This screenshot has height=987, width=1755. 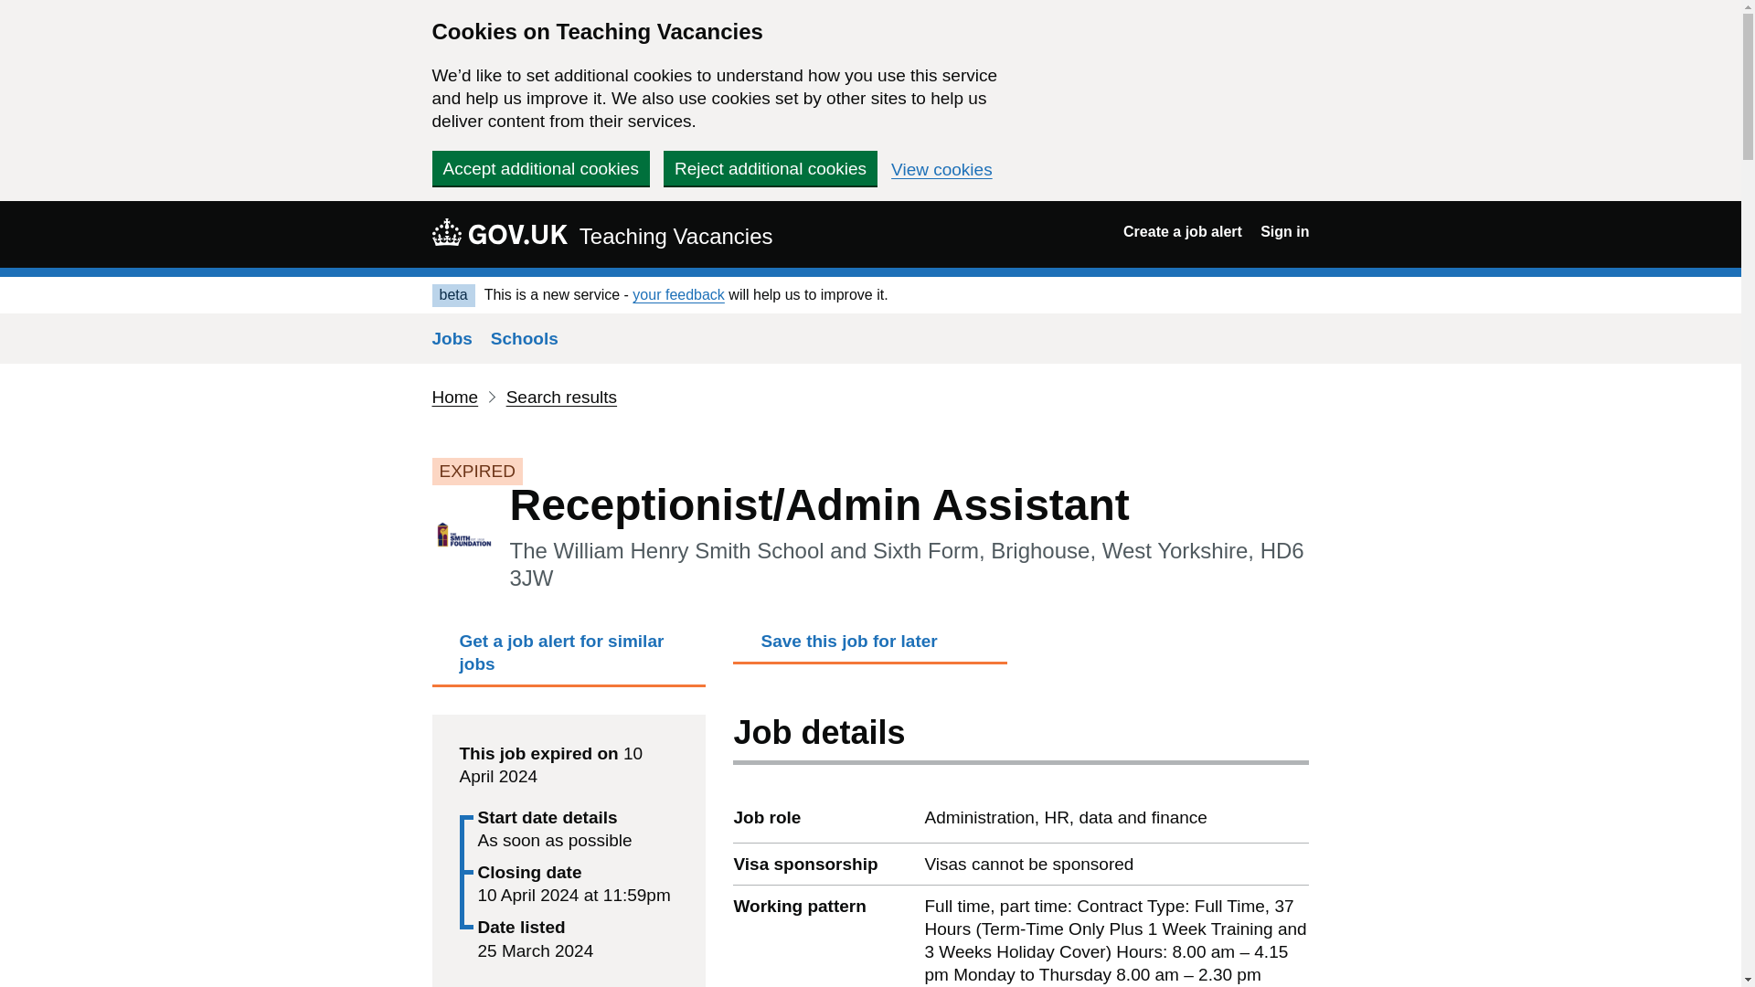 What do you see at coordinates (569, 657) in the screenshot?
I see `Get a job alert for similar jobs` at bounding box center [569, 657].